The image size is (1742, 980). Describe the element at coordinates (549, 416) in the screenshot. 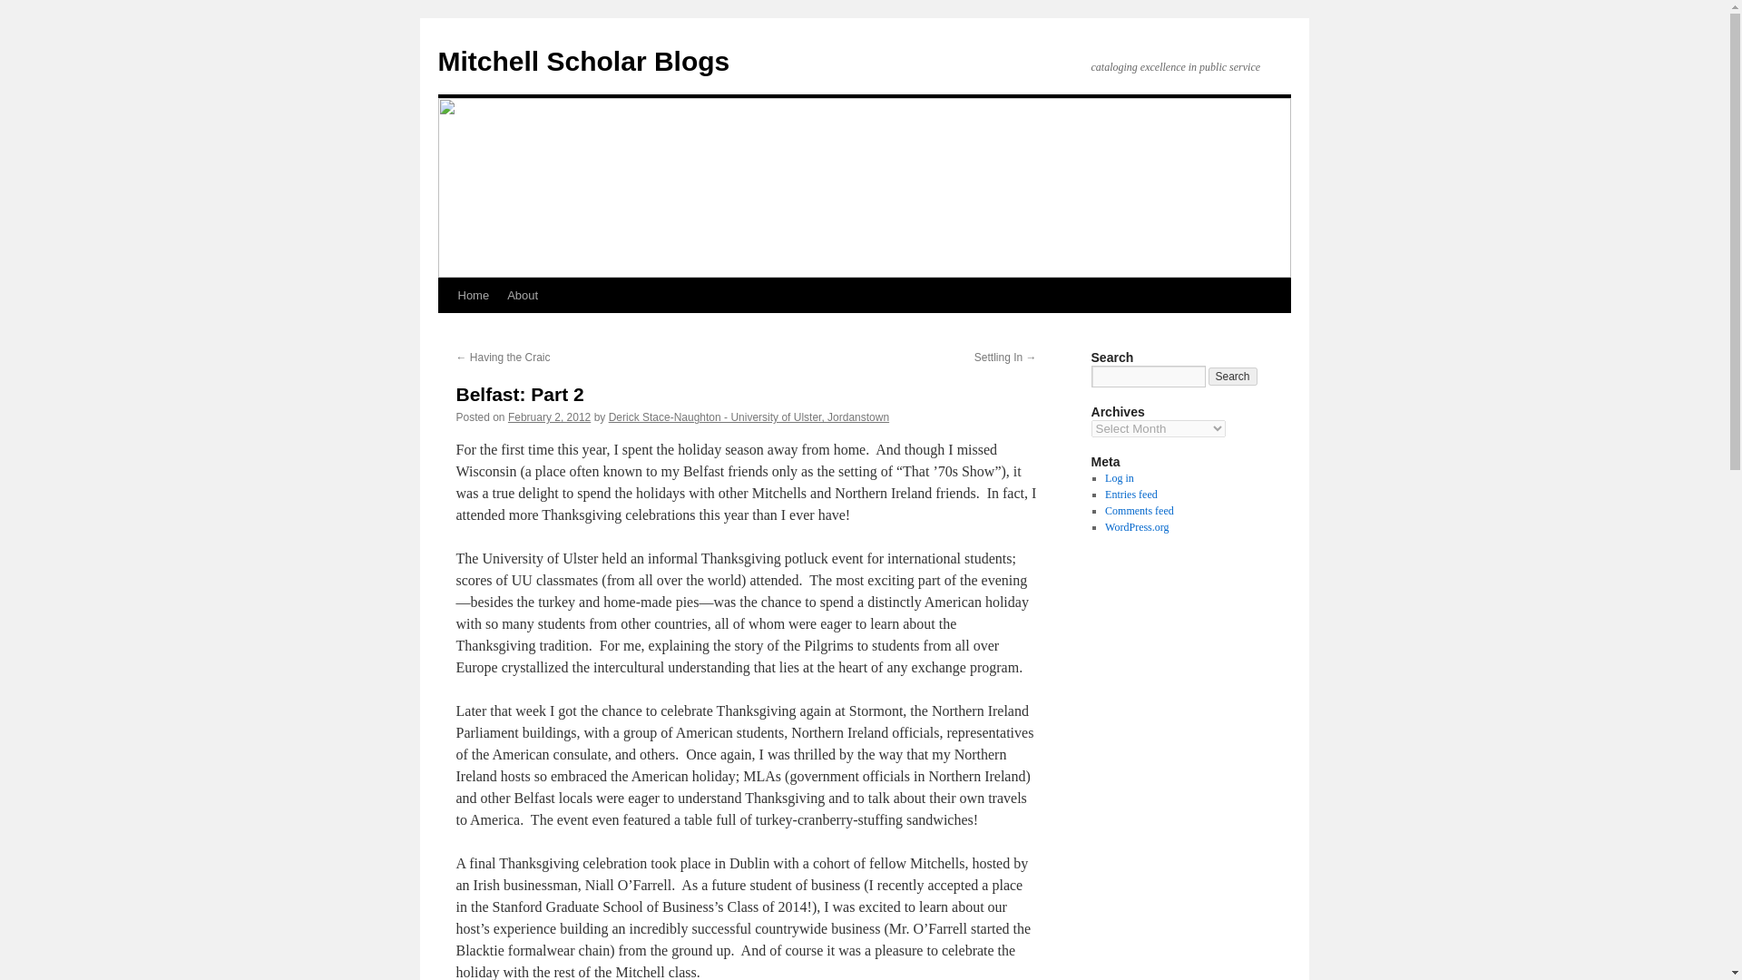

I see `February 2, 2012` at that location.